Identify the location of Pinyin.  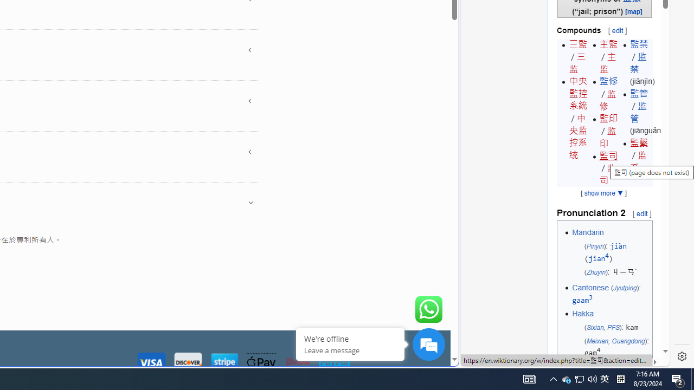
(595, 246).